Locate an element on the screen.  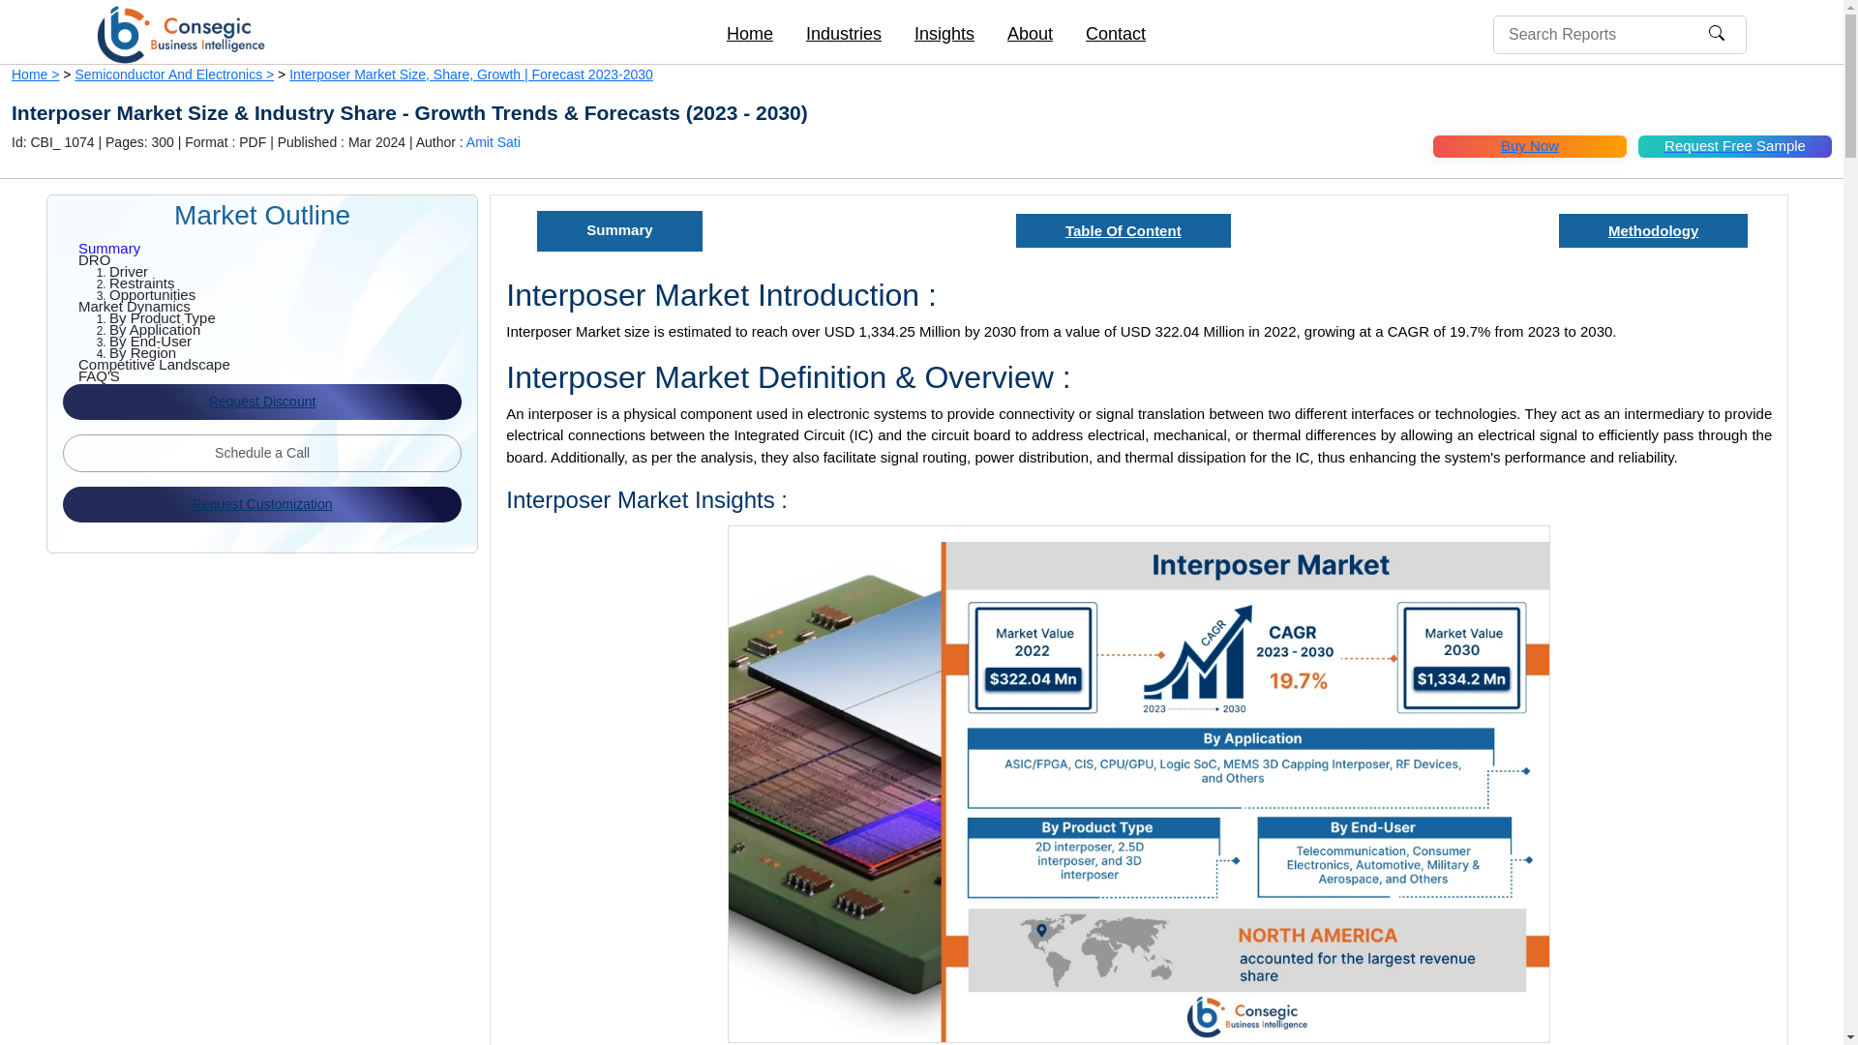
Industries is located at coordinates (844, 34).